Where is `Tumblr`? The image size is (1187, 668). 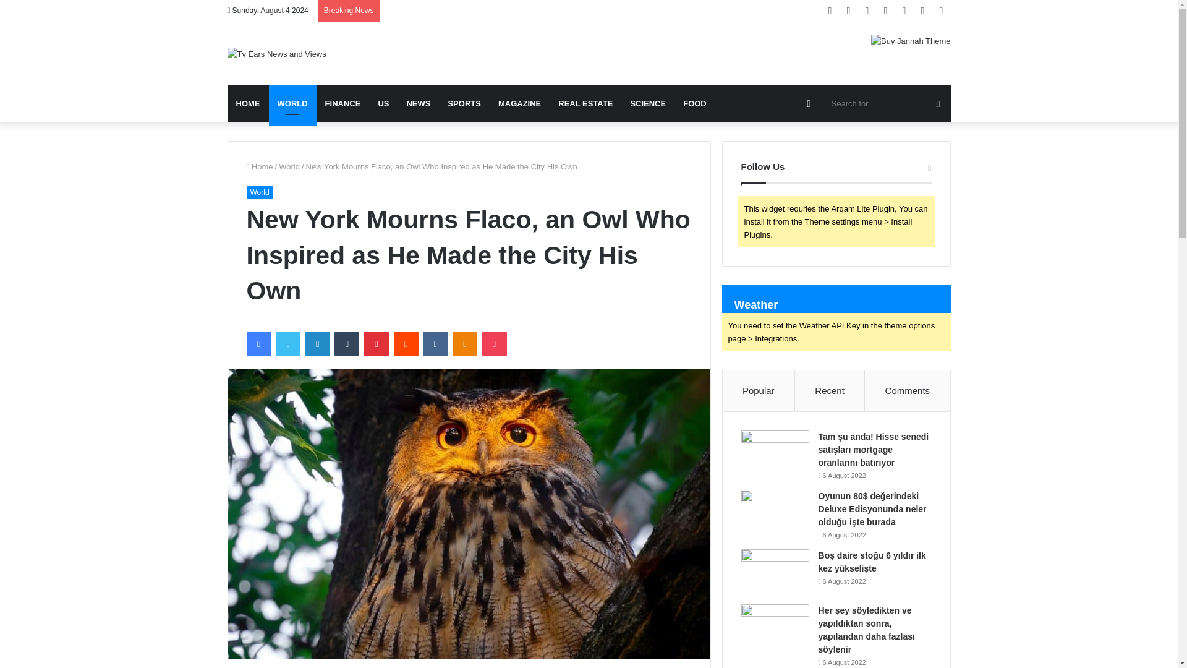 Tumblr is located at coordinates (347, 343).